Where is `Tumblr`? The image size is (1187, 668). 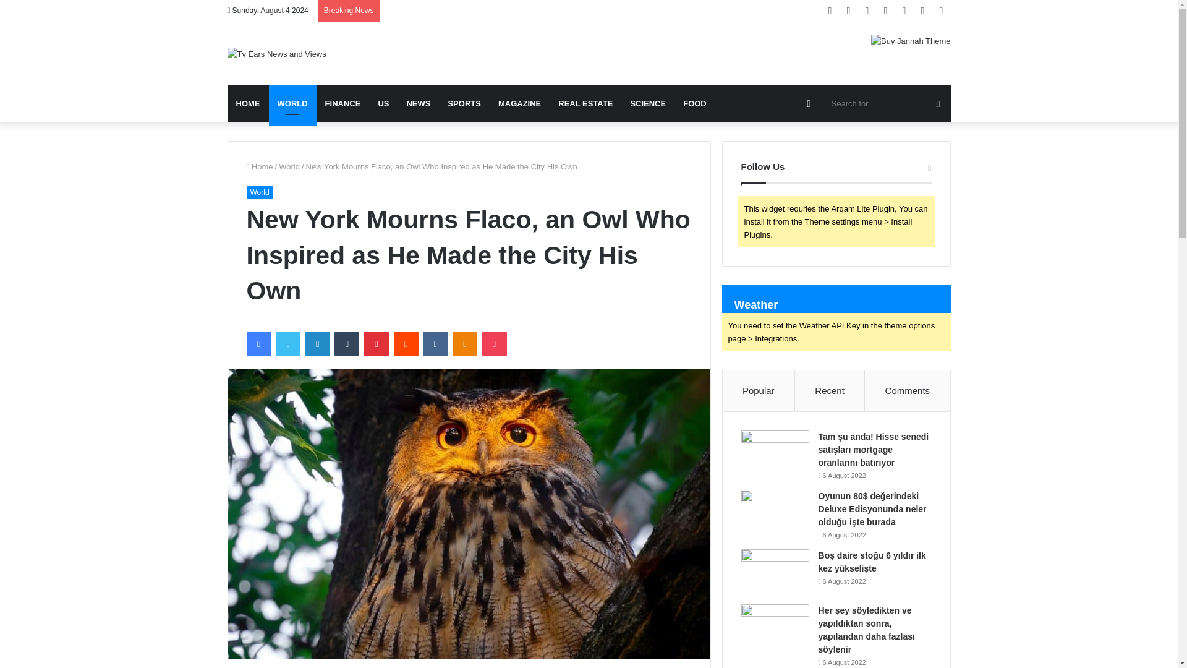 Tumblr is located at coordinates (347, 343).